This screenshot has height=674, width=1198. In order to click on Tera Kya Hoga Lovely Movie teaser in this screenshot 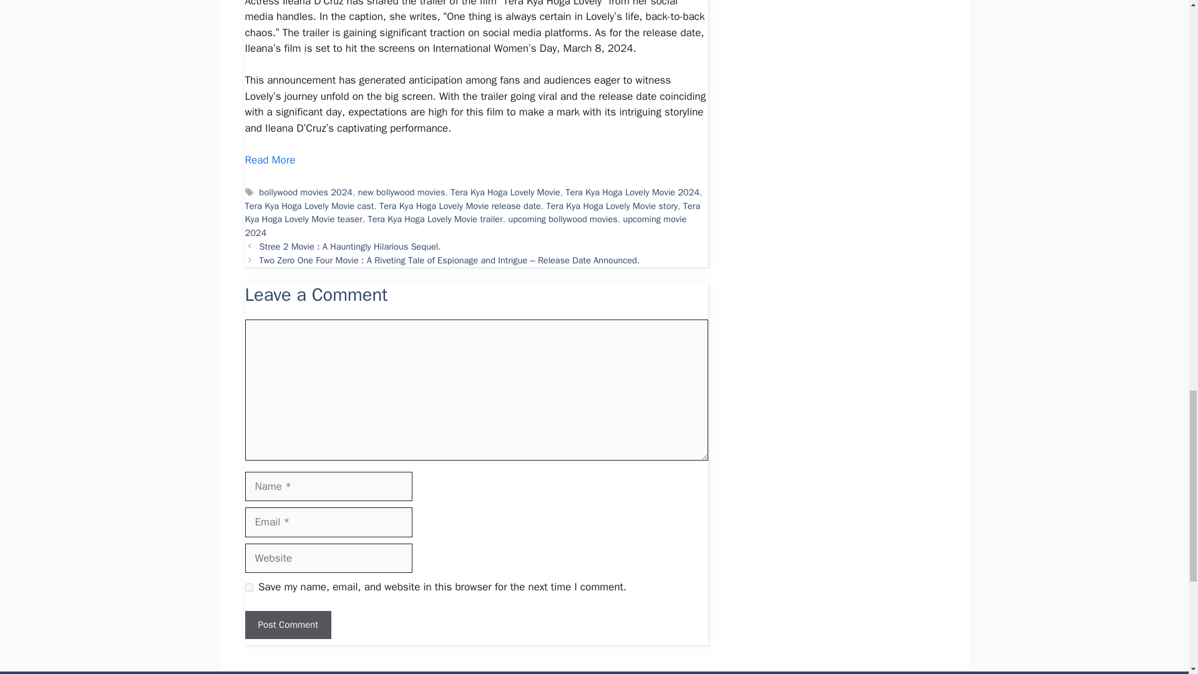, I will do `click(472, 212)`.